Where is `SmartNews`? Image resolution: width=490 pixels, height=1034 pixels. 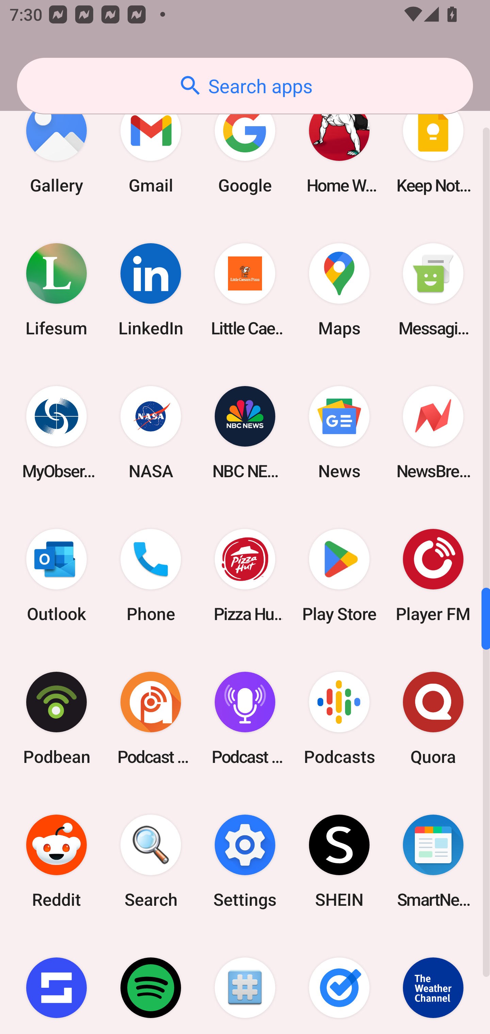
SmartNews is located at coordinates (433, 861).